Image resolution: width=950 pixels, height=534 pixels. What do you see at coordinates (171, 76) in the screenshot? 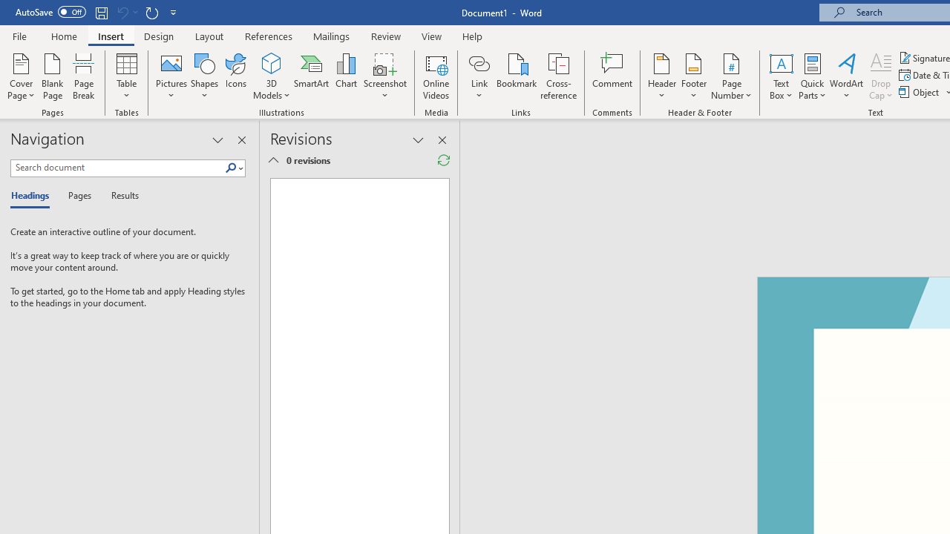
I see `Pictures` at bounding box center [171, 76].